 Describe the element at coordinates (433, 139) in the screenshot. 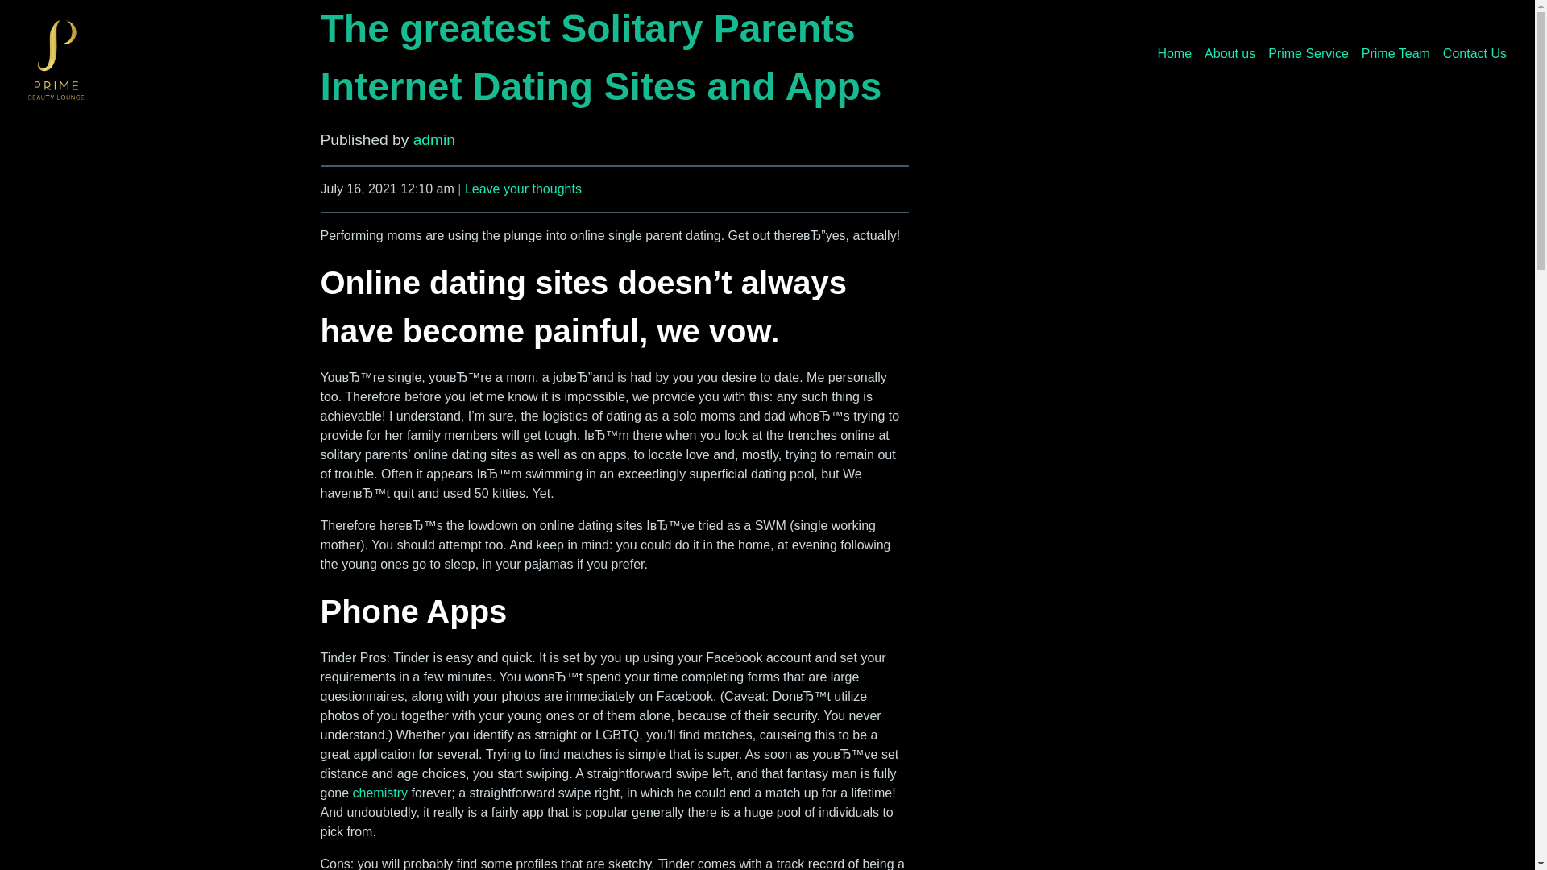

I see `Posts by admin` at that location.